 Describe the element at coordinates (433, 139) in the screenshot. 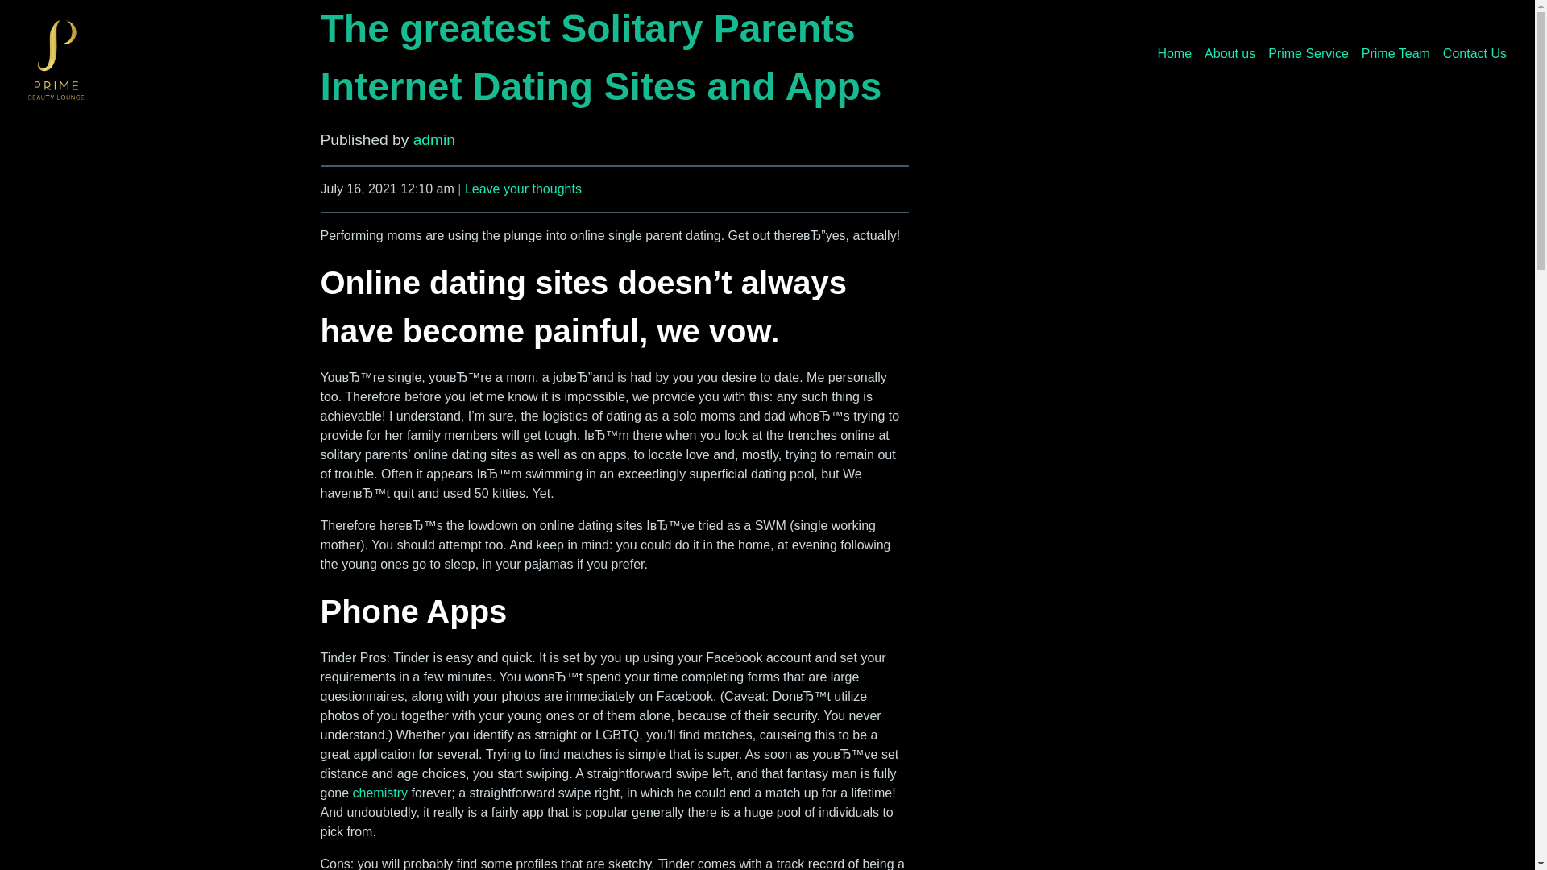

I see `Posts by admin` at that location.